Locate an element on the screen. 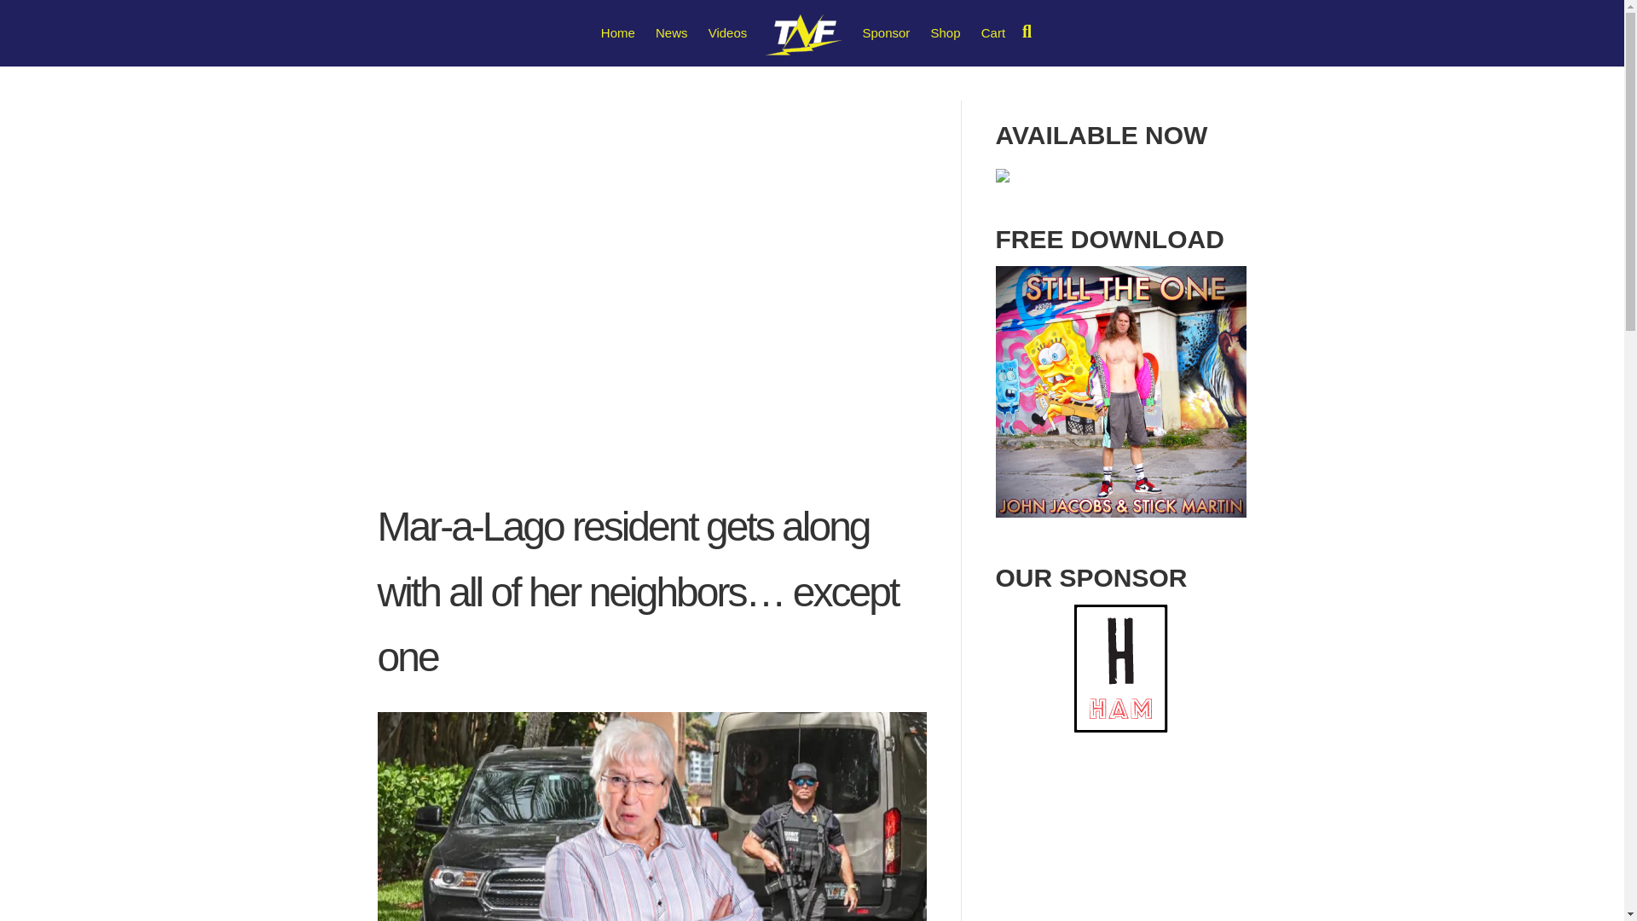 Image resolution: width=1637 pixels, height=921 pixels. Advertisement is located at coordinates (651, 322).